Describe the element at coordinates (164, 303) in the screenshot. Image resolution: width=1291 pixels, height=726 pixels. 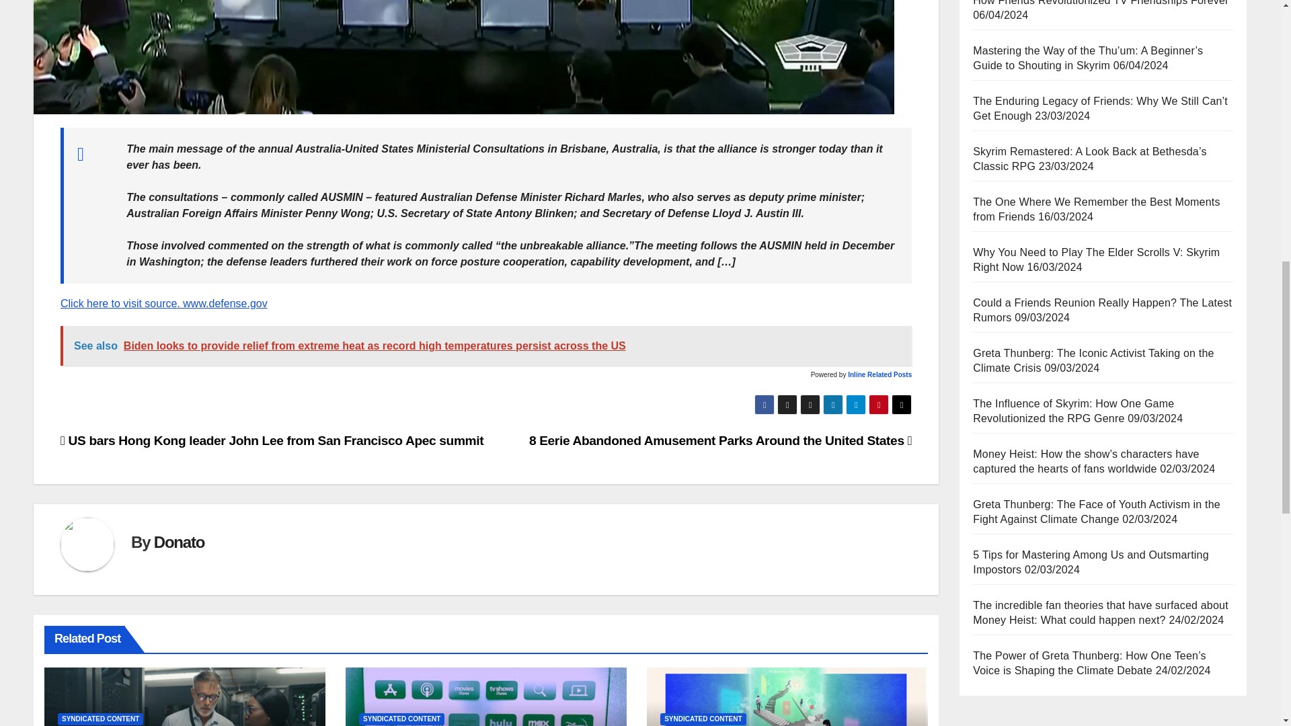
I see `Click here to visit source. www.defense.gov` at that location.